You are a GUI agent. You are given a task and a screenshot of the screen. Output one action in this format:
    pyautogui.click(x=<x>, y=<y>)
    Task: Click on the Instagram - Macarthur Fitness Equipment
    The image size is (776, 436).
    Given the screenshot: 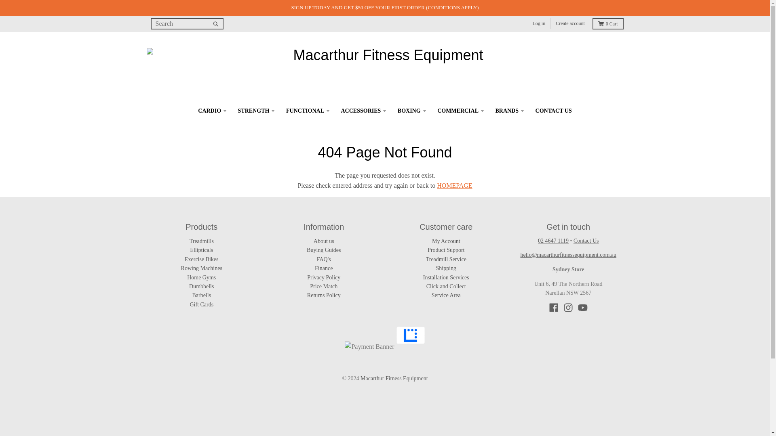 What is the action you would take?
    pyautogui.click(x=568, y=308)
    